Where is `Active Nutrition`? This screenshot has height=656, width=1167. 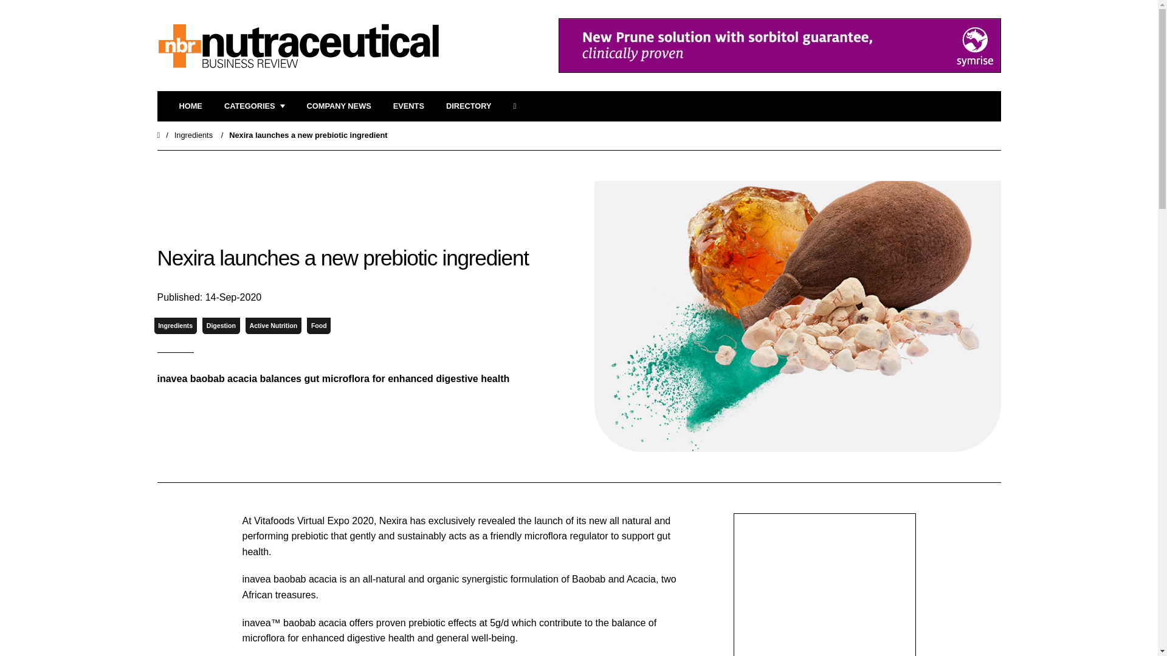
Active Nutrition is located at coordinates (273, 326).